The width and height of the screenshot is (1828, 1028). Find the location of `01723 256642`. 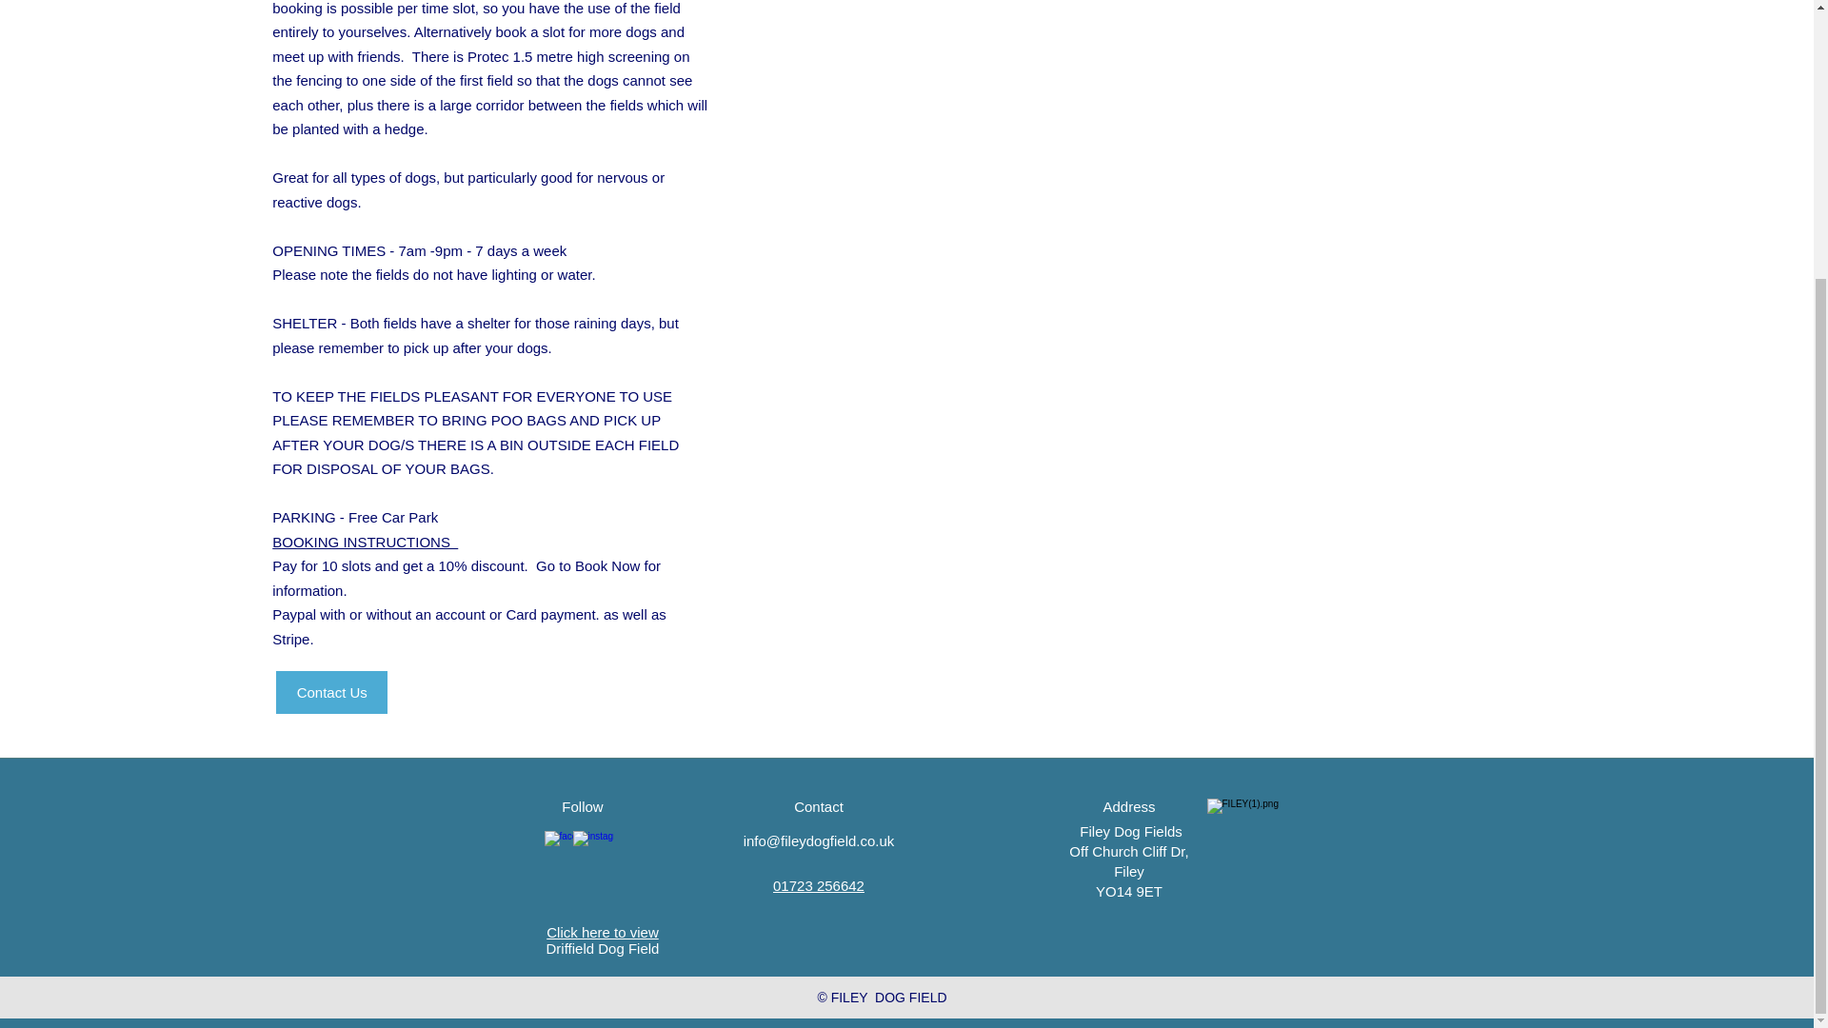

01723 256642 is located at coordinates (819, 885).